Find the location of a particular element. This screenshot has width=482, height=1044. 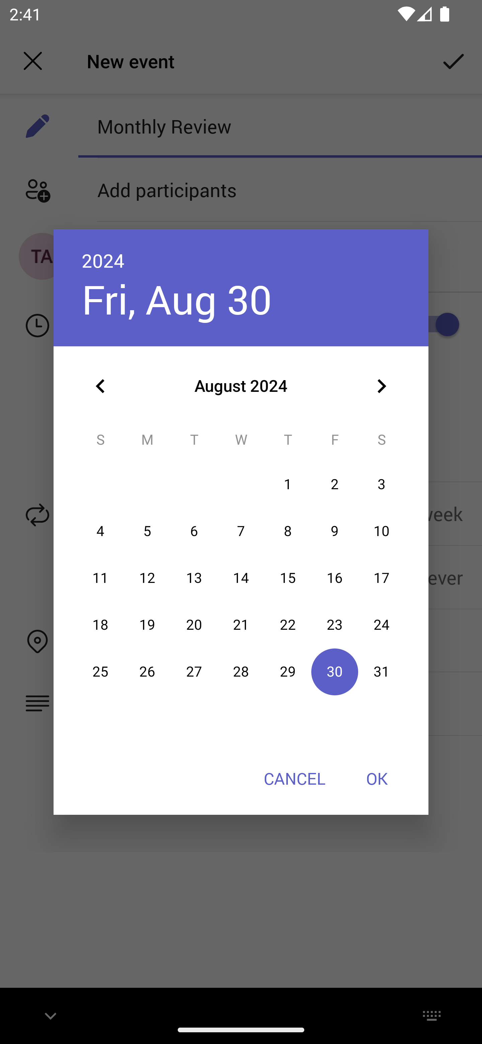

23 23 August 2024 is located at coordinates (335, 625).